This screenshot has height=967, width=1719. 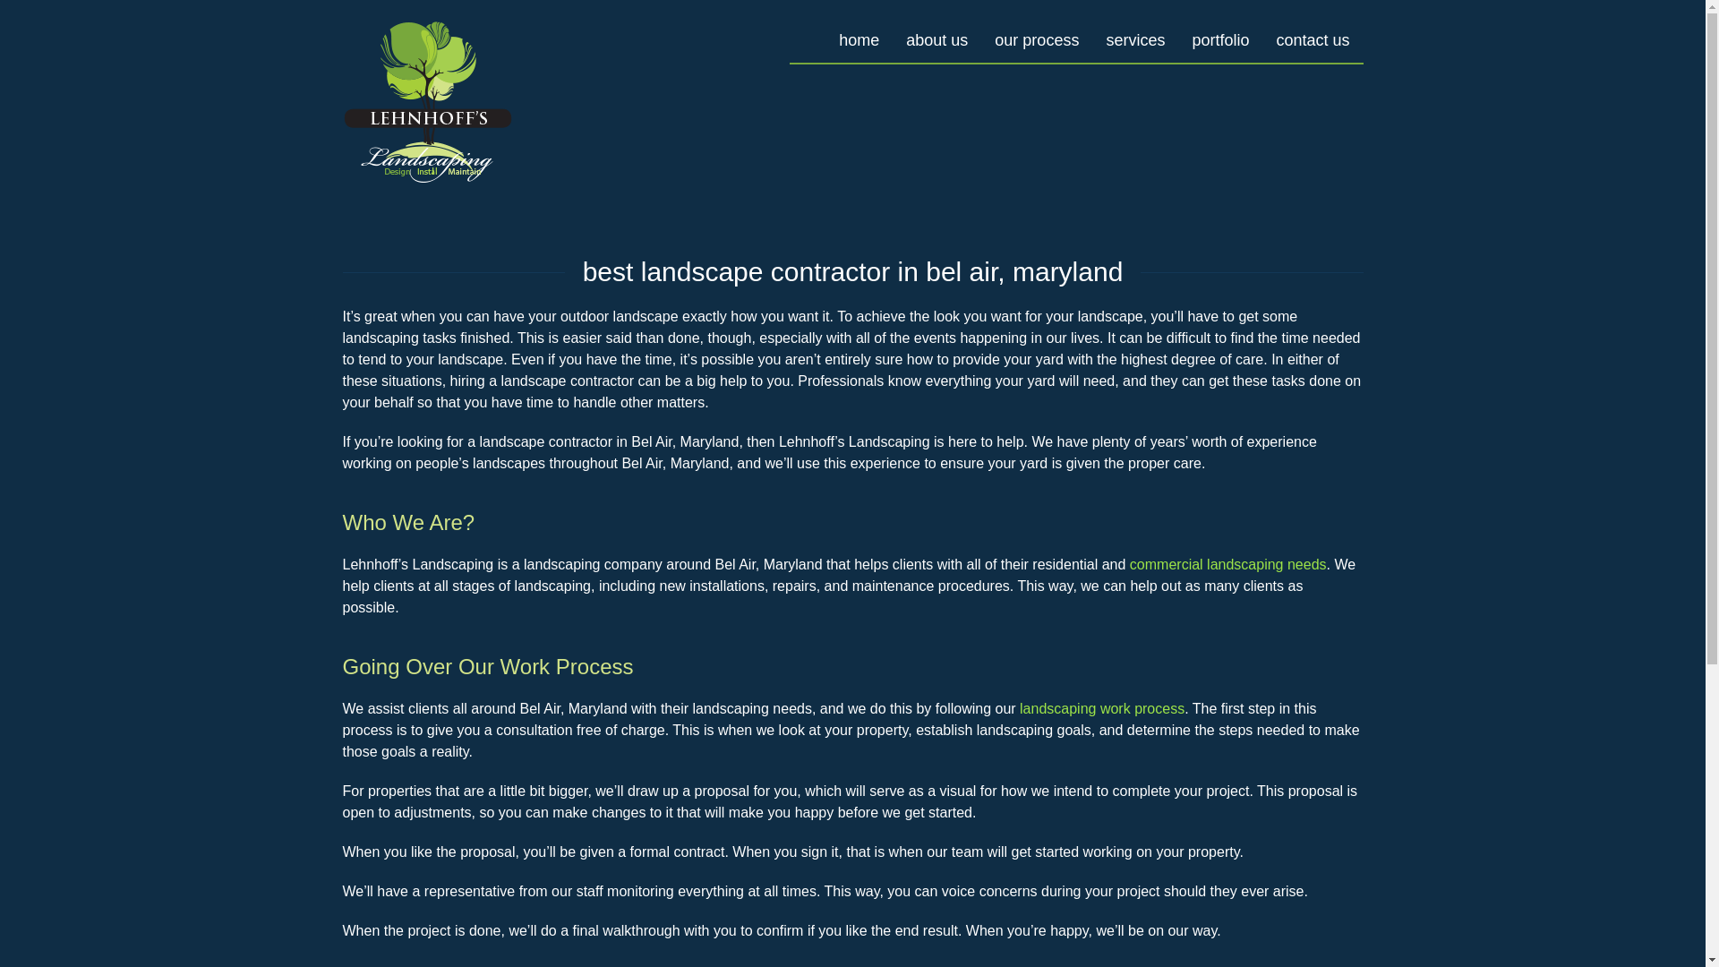 What do you see at coordinates (858, 40) in the screenshot?
I see `home` at bounding box center [858, 40].